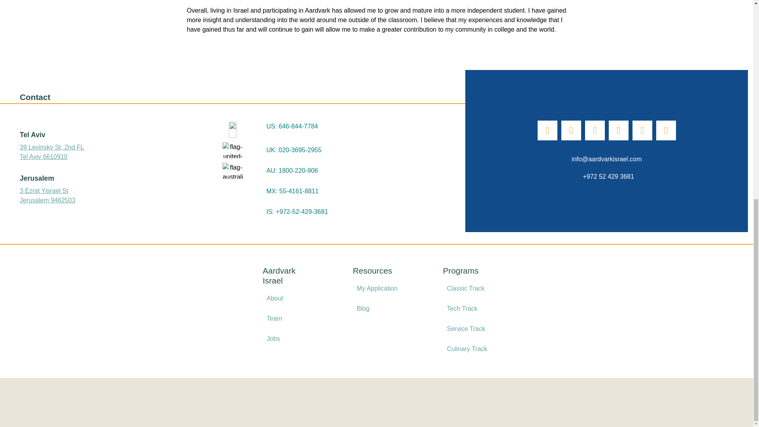  I want to click on flag-united-kingdom, so click(232, 150).